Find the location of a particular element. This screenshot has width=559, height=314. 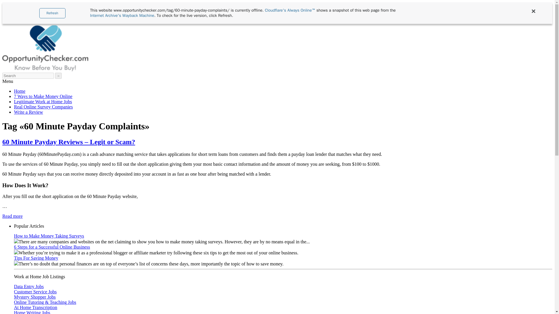

Legitimate Work at Home Jobs is located at coordinates (43, 101).